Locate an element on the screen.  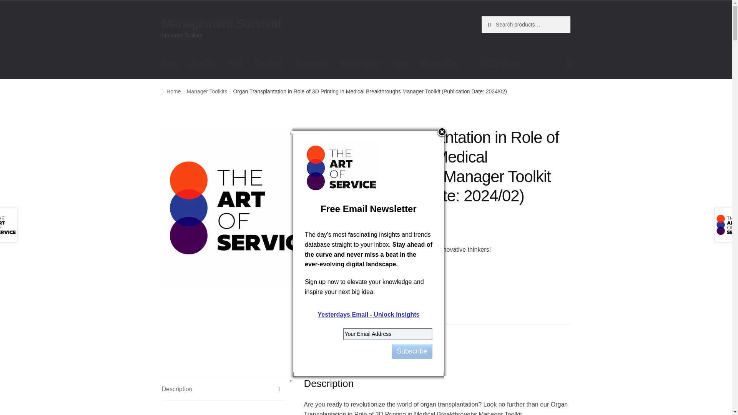
Manager Toolkits is located at coordinates (207, 91).